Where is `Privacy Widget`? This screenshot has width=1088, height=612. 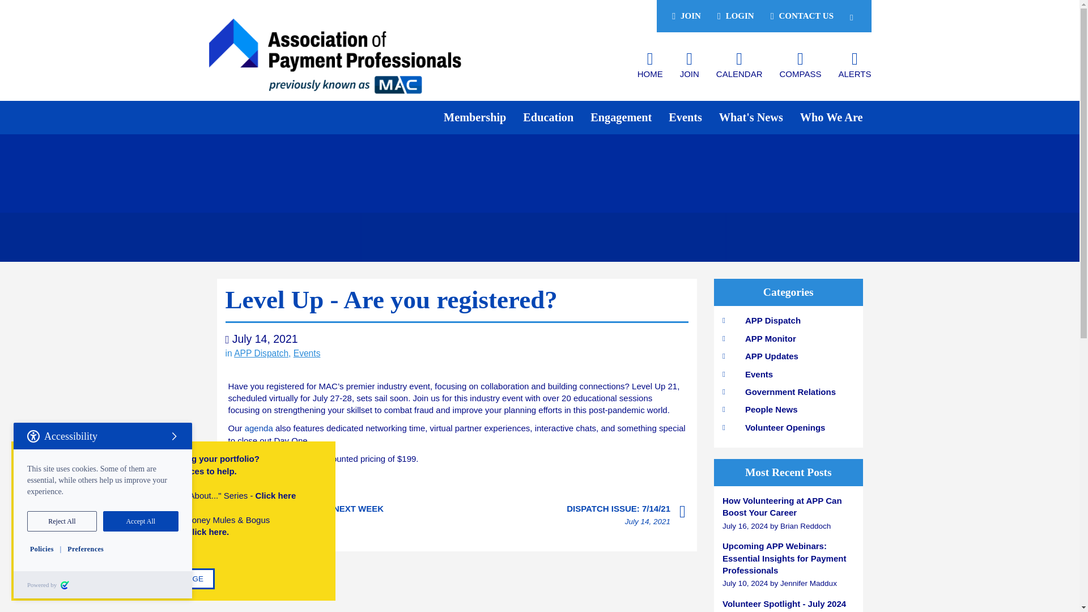 Privacy Widget is located at coordinates (103, 511).